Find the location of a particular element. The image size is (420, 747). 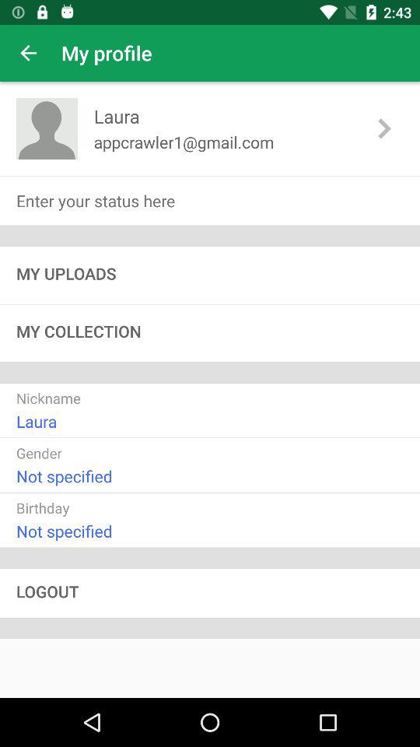

turn off app next to my profile is located at coordinates (28, 53).